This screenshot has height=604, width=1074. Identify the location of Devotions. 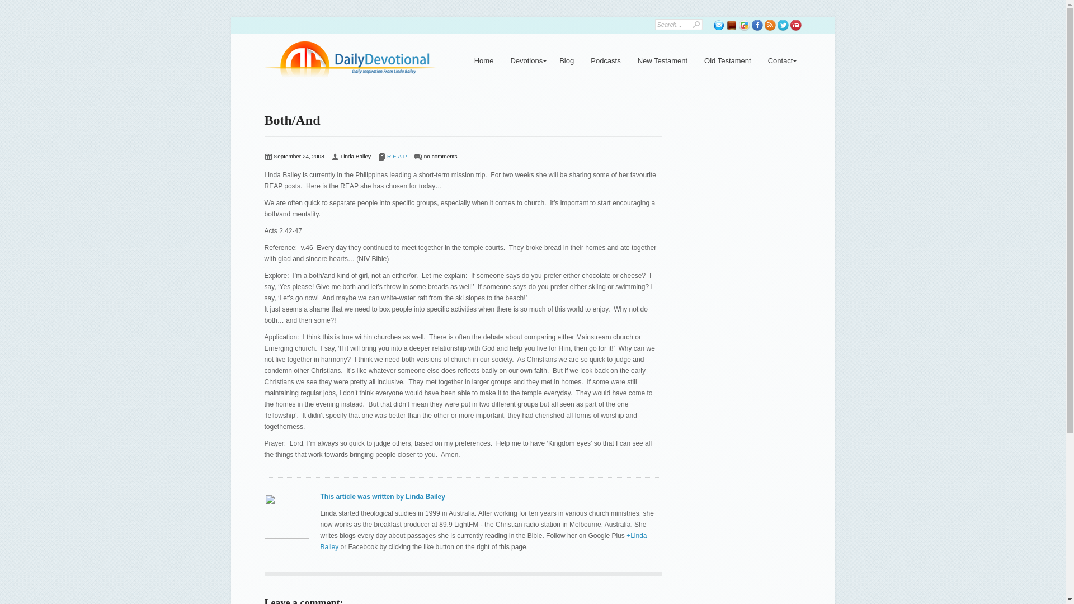
(526, 60).